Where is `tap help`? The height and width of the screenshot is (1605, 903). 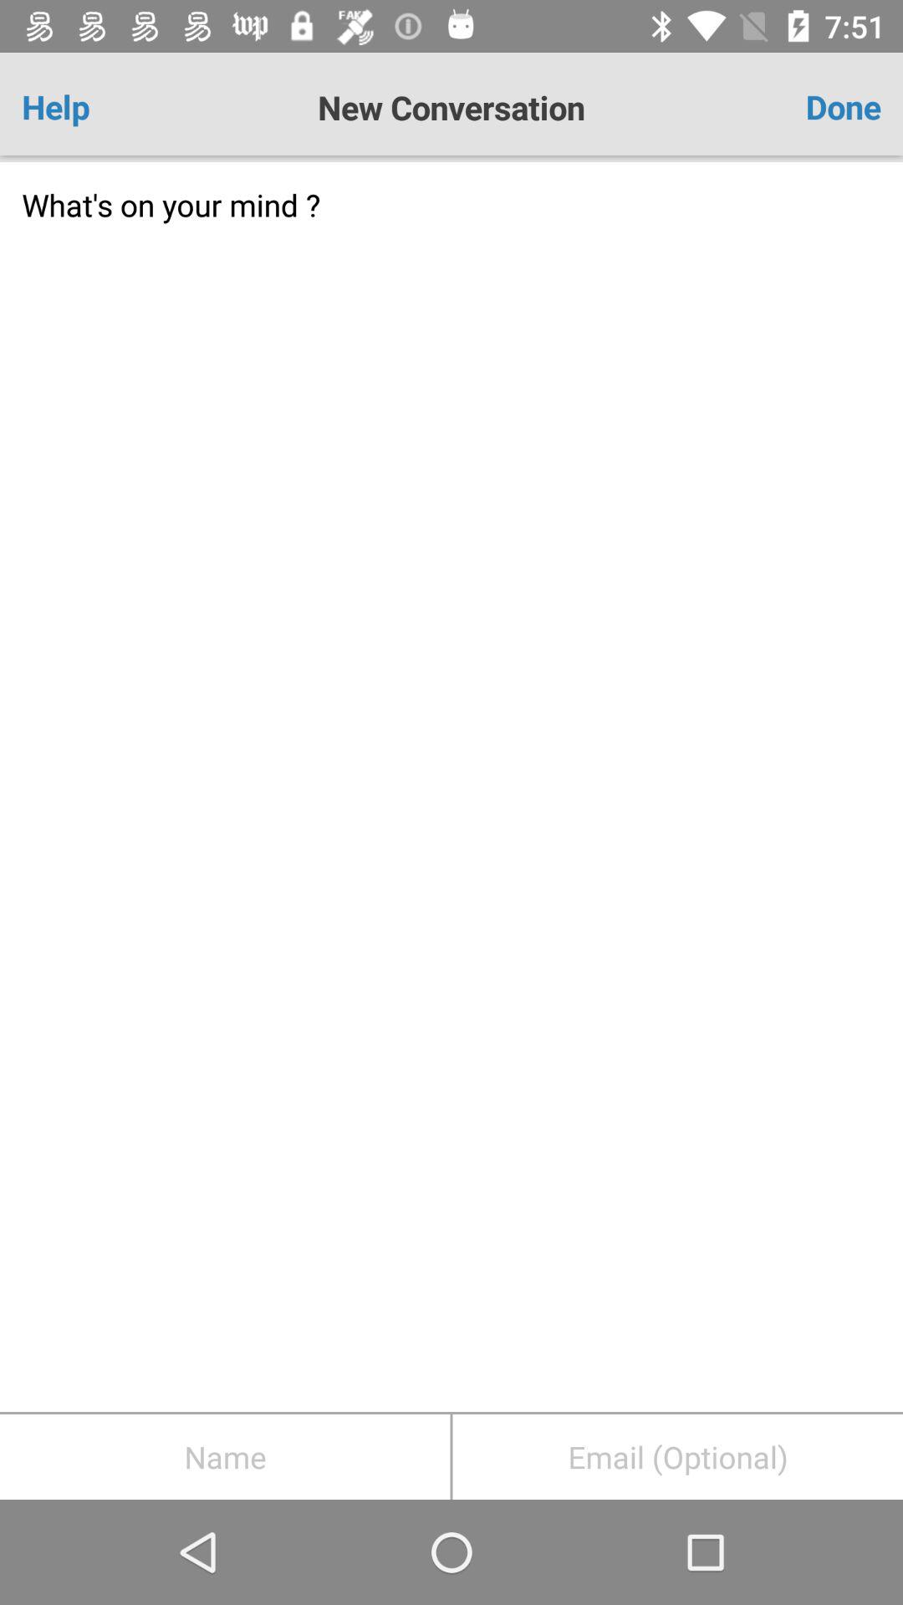 tap help is located at coordinates (92, 107).